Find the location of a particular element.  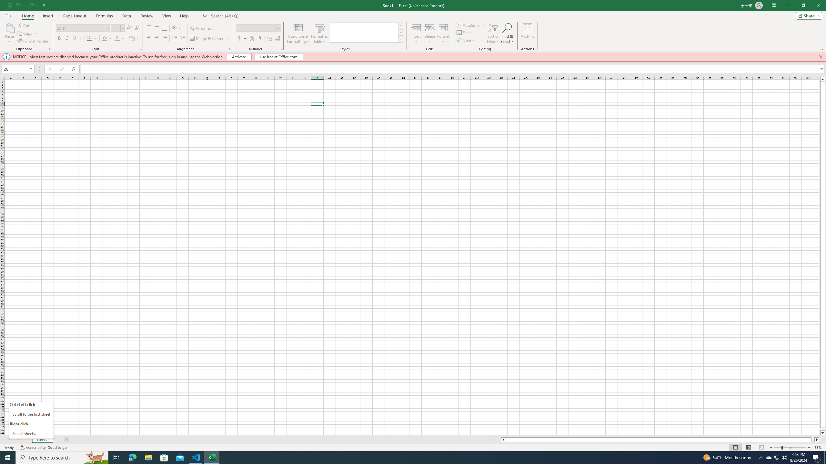

Increase Decimal is located at coordinates (270, 39).